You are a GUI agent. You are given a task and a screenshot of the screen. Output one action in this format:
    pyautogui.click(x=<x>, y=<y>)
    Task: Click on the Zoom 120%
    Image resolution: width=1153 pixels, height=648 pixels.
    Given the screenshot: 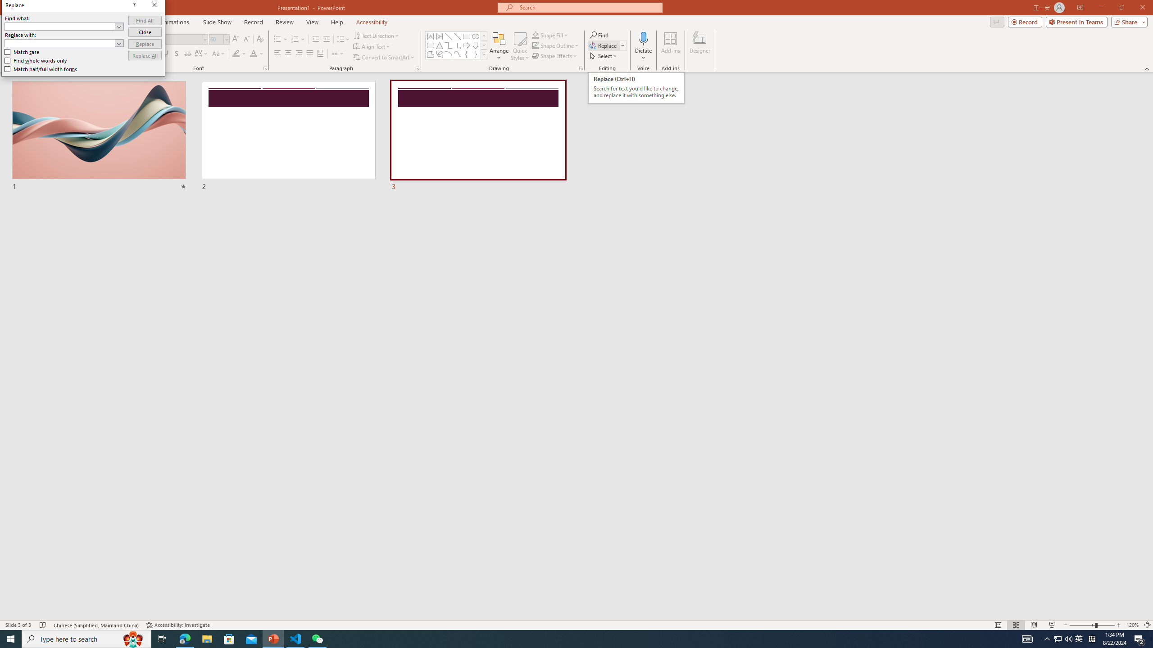 What is the action you would take?
    pyautogui.click(x=1132, y=625)
    